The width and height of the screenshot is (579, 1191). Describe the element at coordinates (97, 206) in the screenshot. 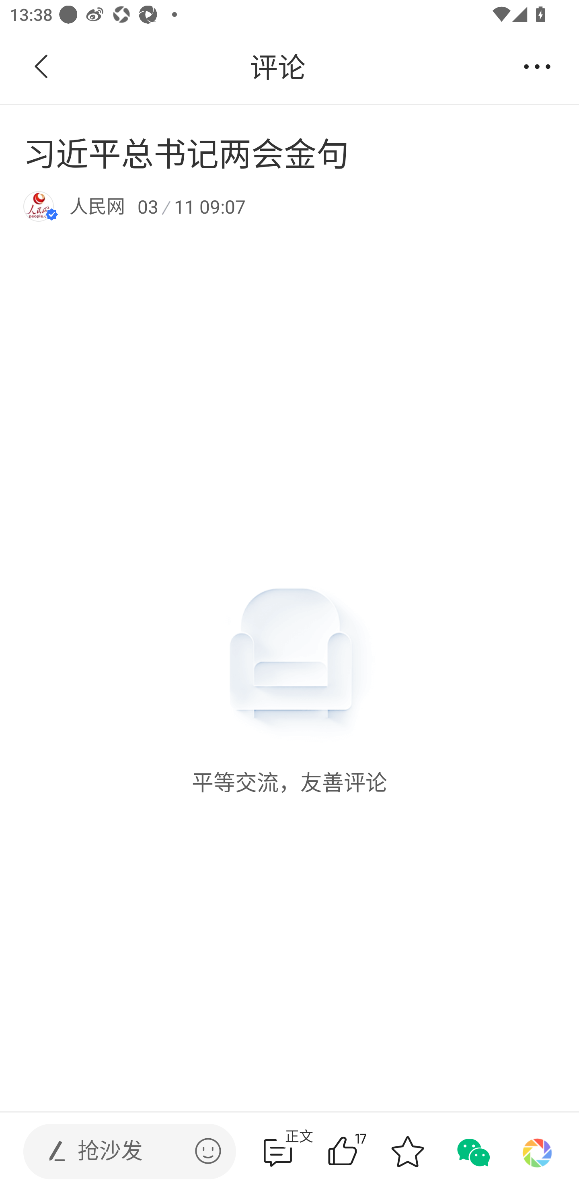

I see `人民网` at that location.